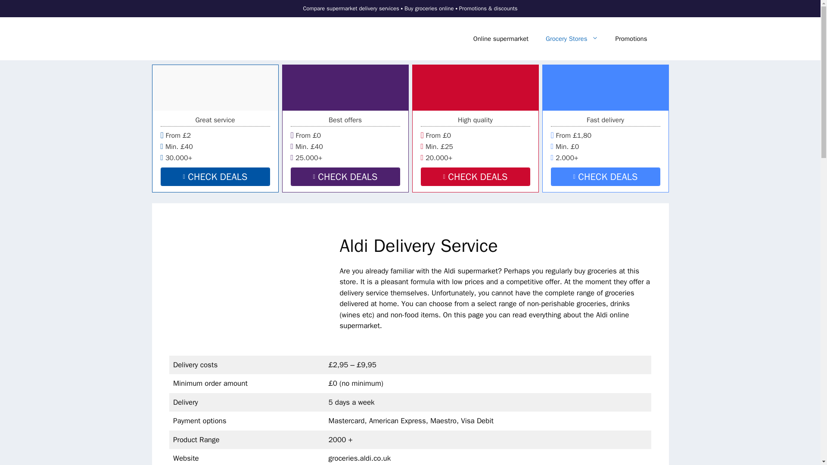 The image size is (827, 465). I want to click on CHECK DEALS, so click(345, 177).